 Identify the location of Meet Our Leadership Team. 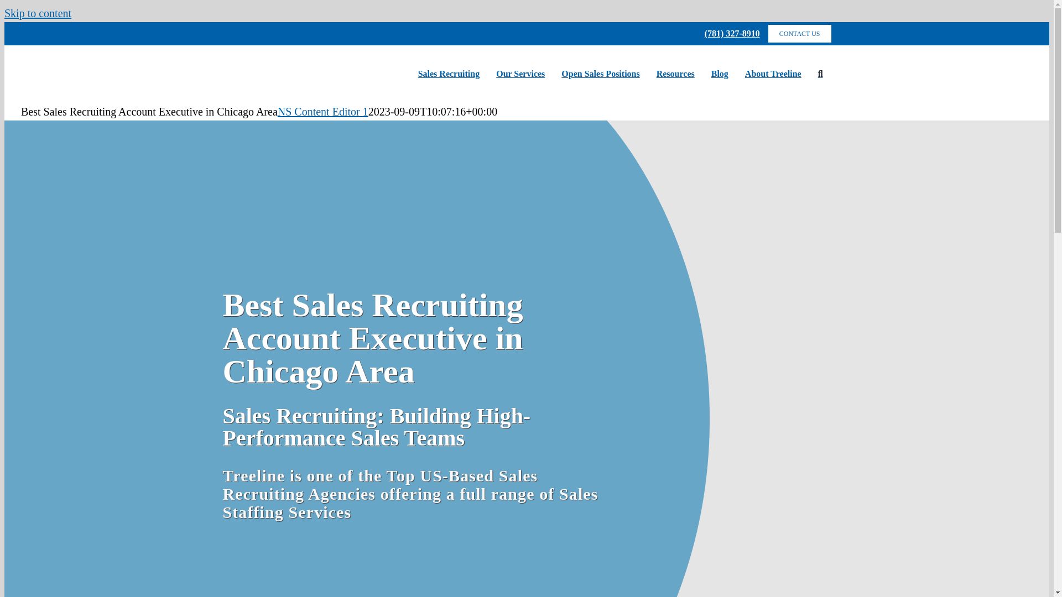
(773, 74).